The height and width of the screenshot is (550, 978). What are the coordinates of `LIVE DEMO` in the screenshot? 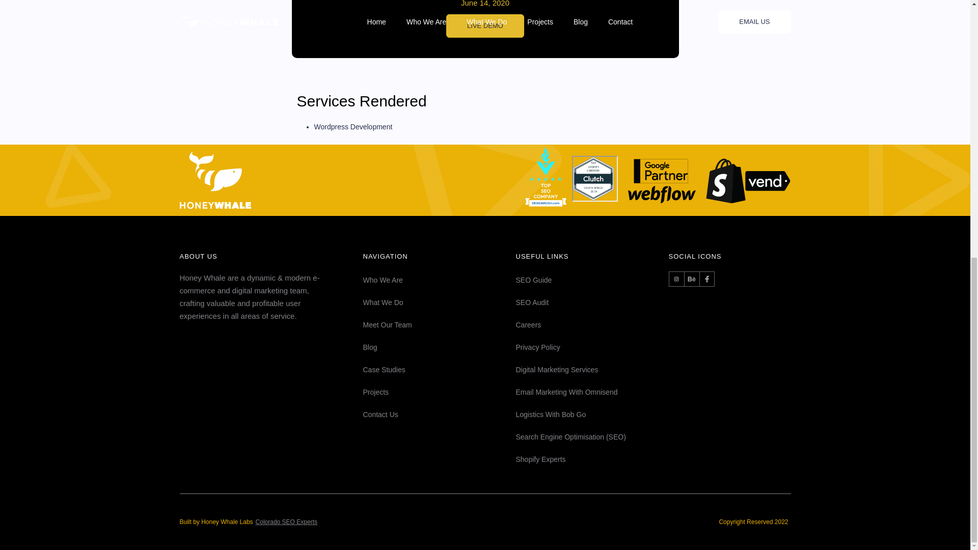 It's located at (485, 26).